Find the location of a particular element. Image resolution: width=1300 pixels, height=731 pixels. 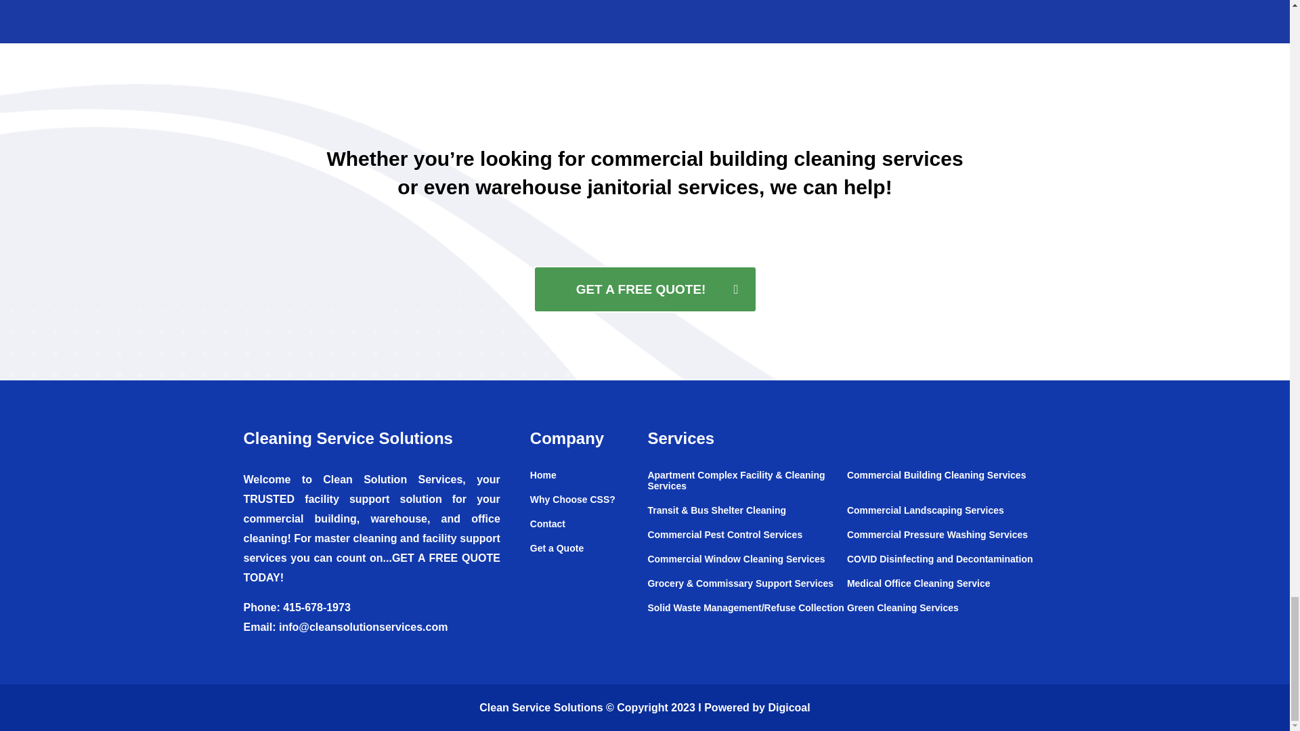

Commercial Landscaping Services is located at coordinates (947, 517).